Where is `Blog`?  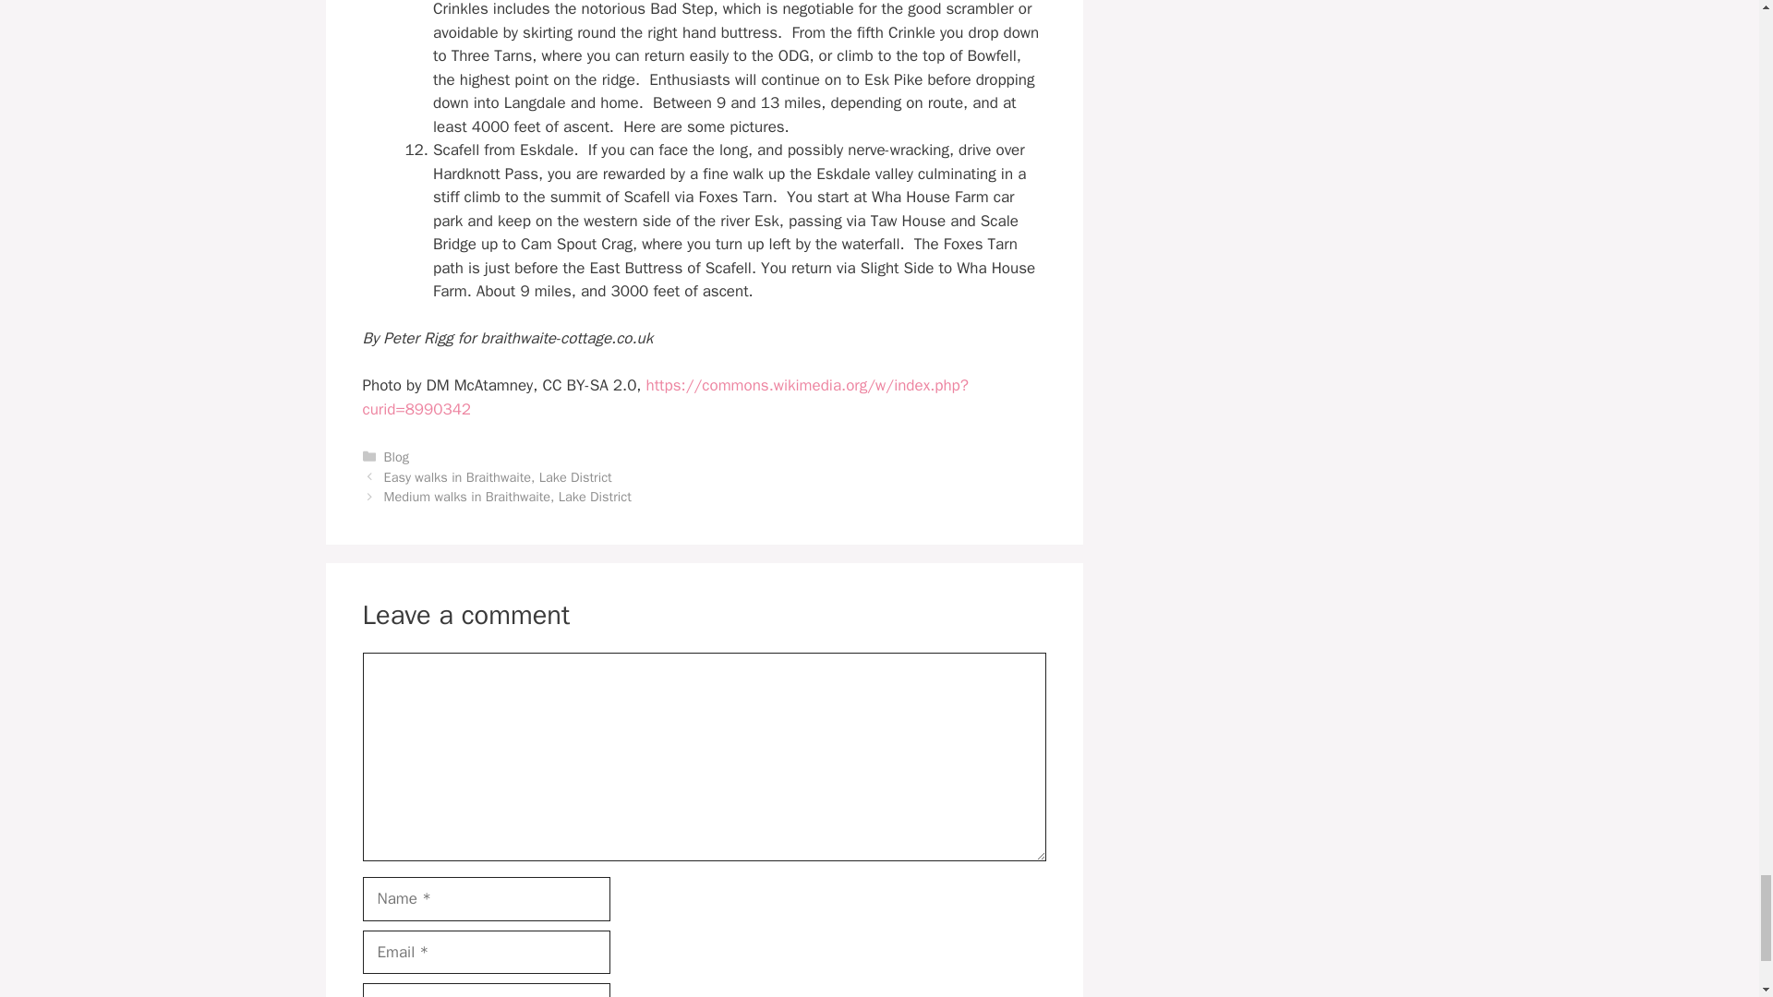
Blog is located at coordinates (397, 457).